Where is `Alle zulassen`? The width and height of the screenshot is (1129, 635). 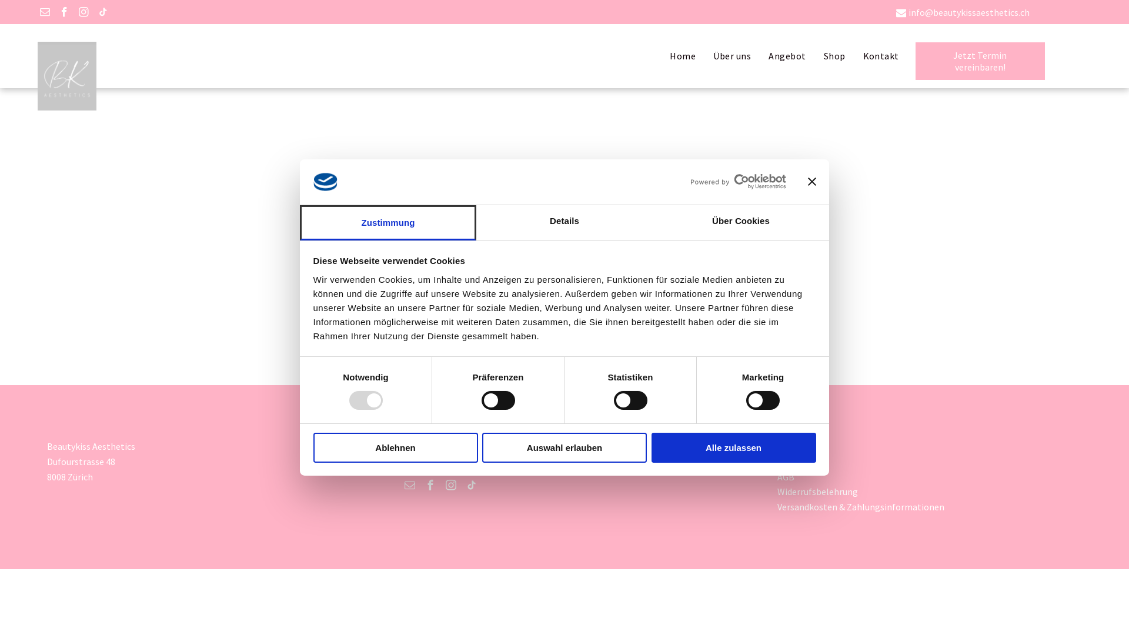 Alle zulassen is located at coordinates (734, 448).